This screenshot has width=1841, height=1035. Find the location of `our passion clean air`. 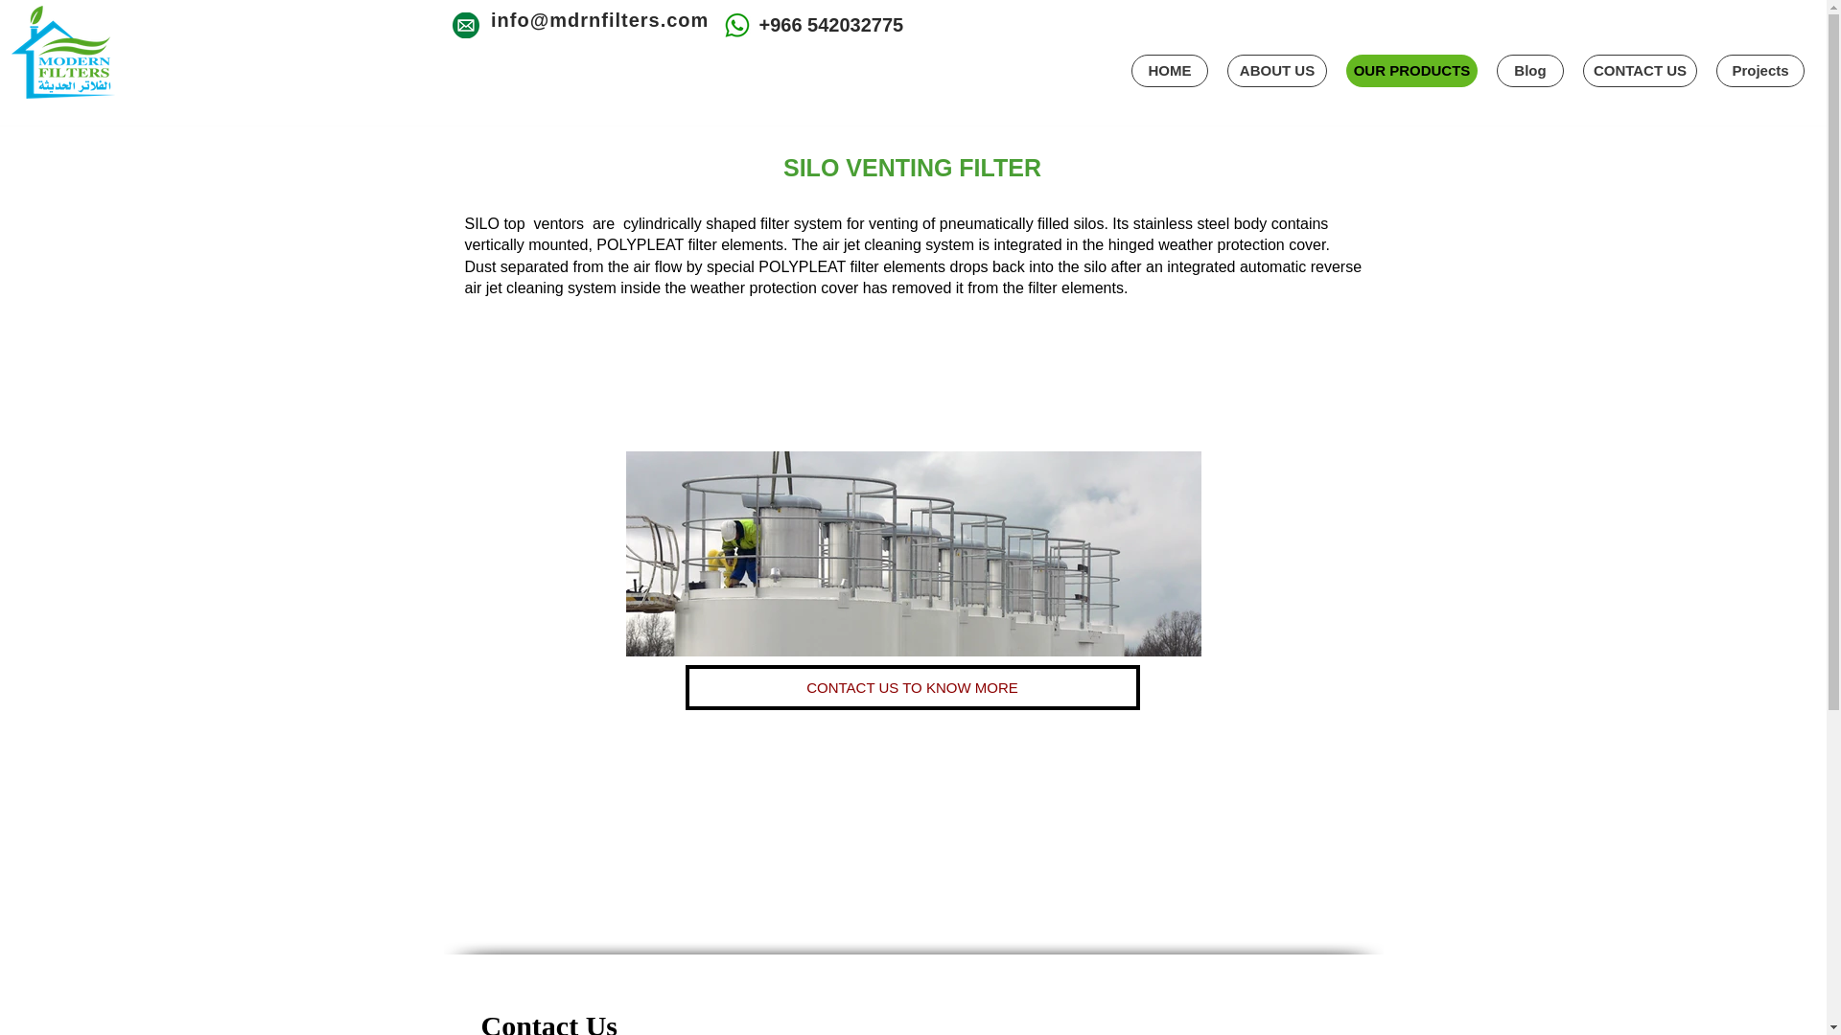

our passion clean air is located at coordinates (62, 52).